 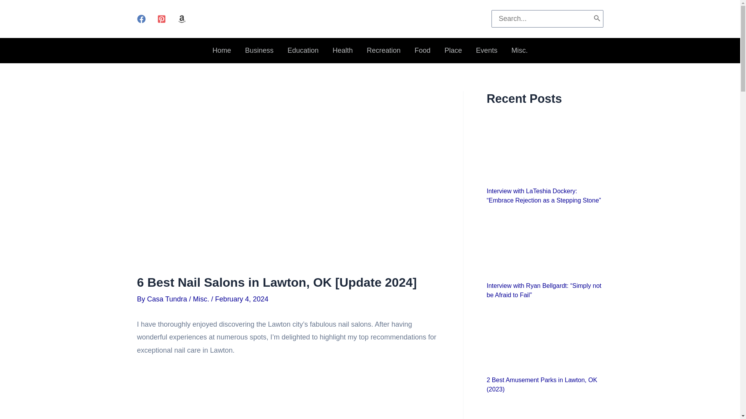 I want to click on Events, so click(x=486, y=50).